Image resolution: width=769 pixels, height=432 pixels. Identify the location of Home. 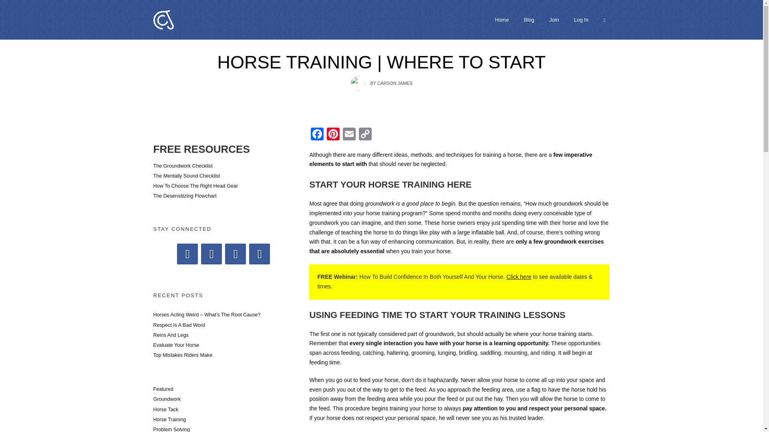
(502, 20).